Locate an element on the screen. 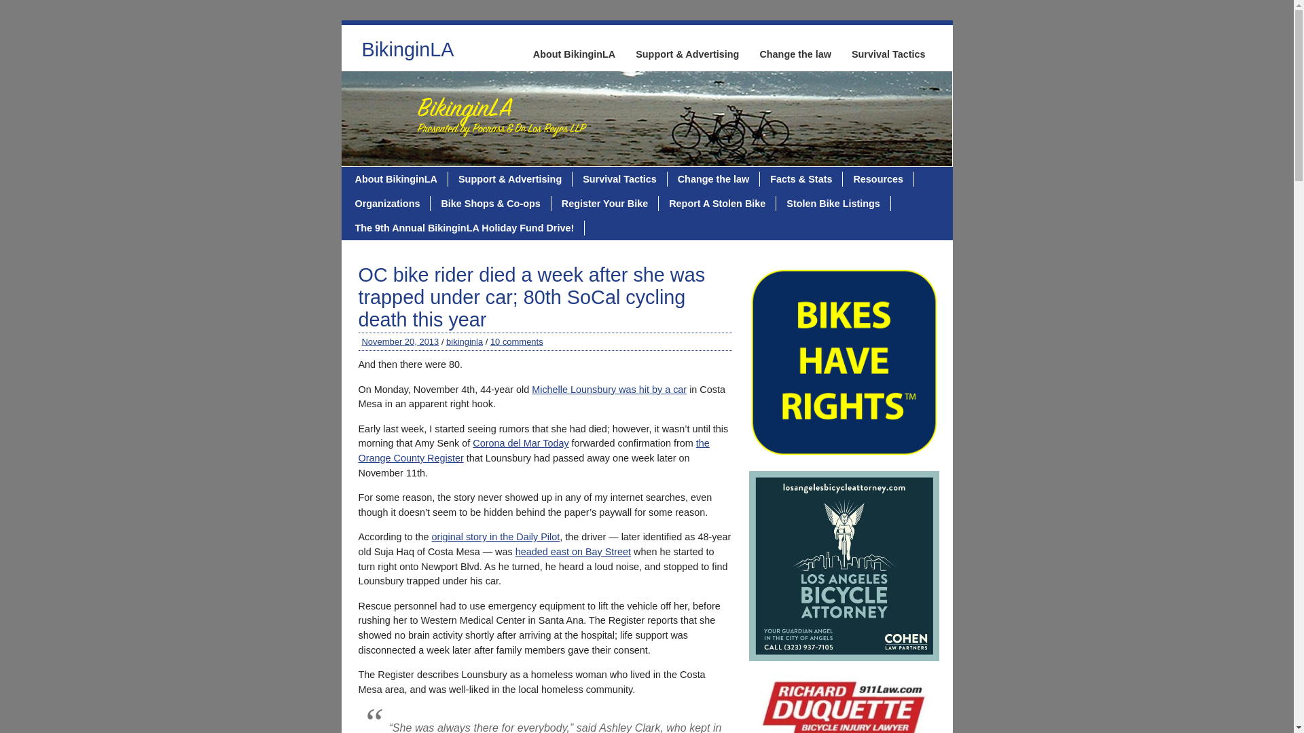 The height and width of the screenshot is (733, 1304). Organizations is located at coordinates (388, 204).